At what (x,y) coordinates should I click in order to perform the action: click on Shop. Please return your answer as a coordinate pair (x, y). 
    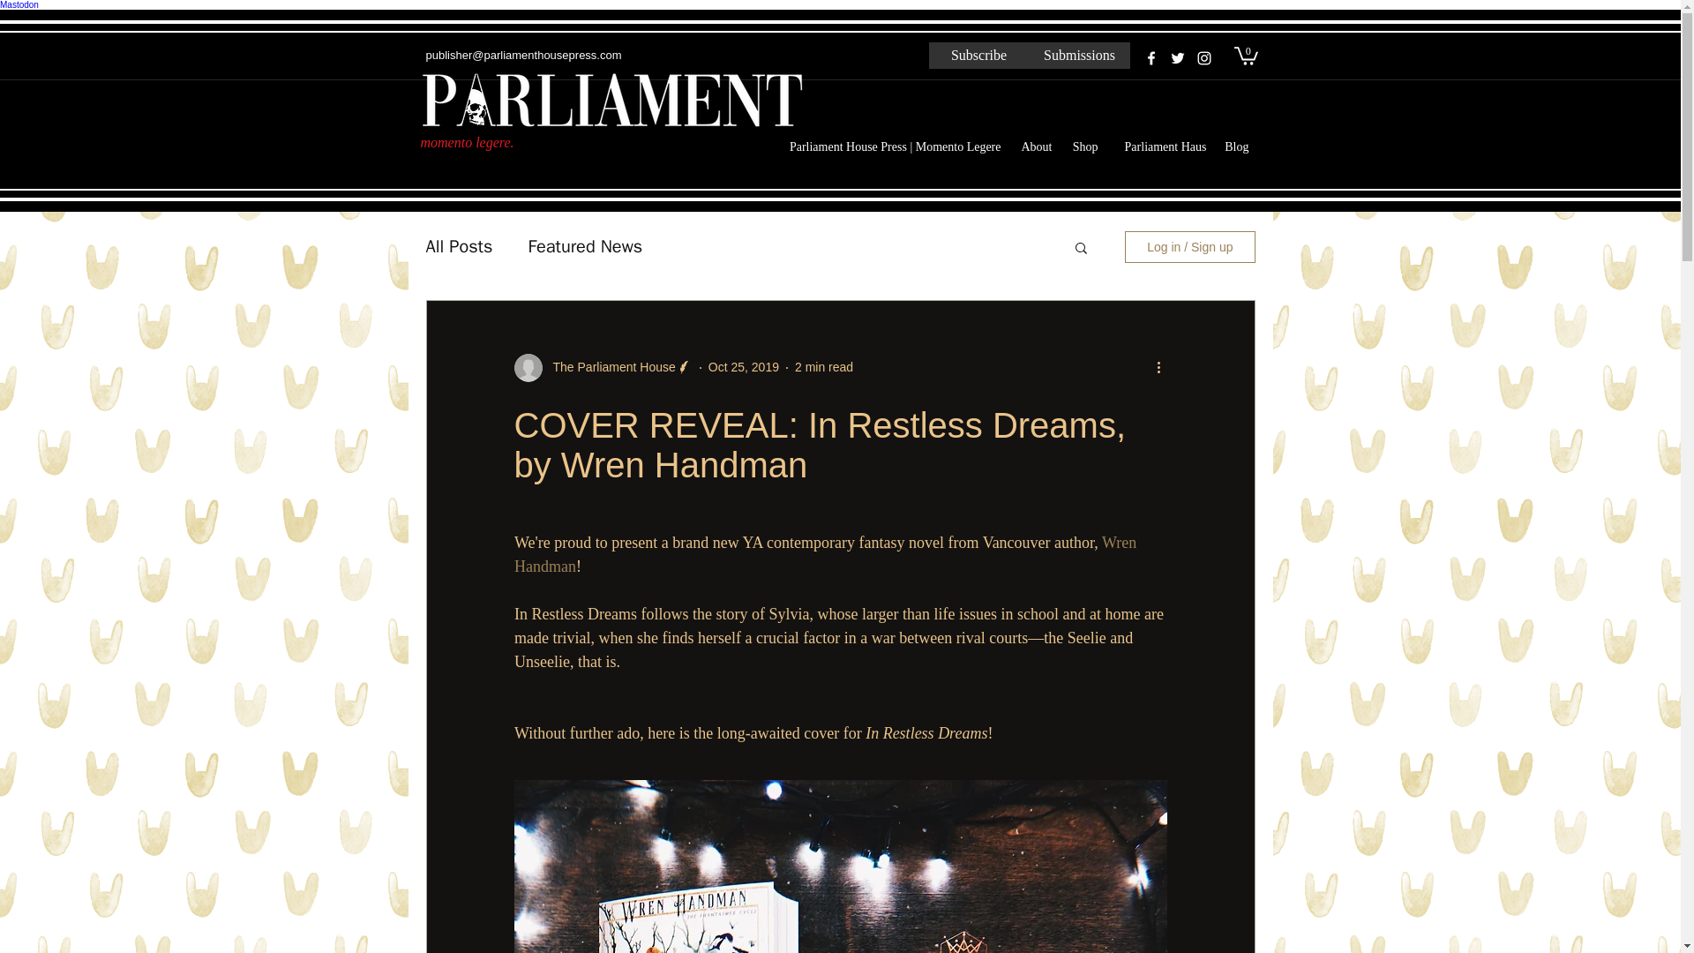
    Looking at the image, I should click on (1083, 147).